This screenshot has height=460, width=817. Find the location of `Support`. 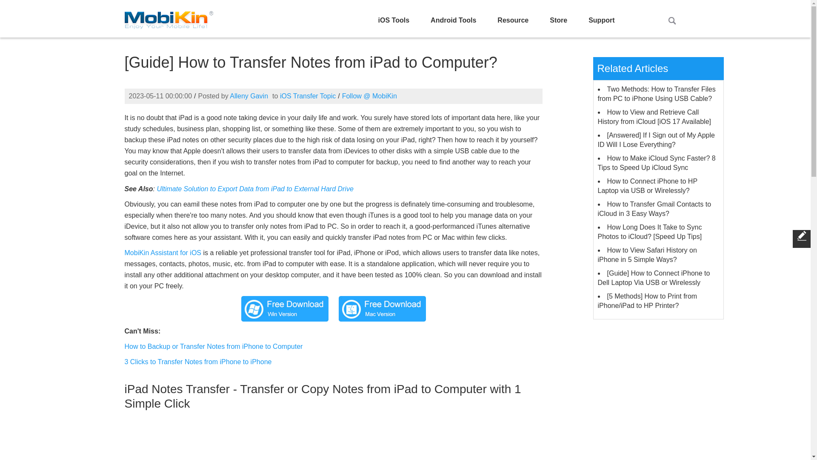

Support is located at coordinates (601, 20).